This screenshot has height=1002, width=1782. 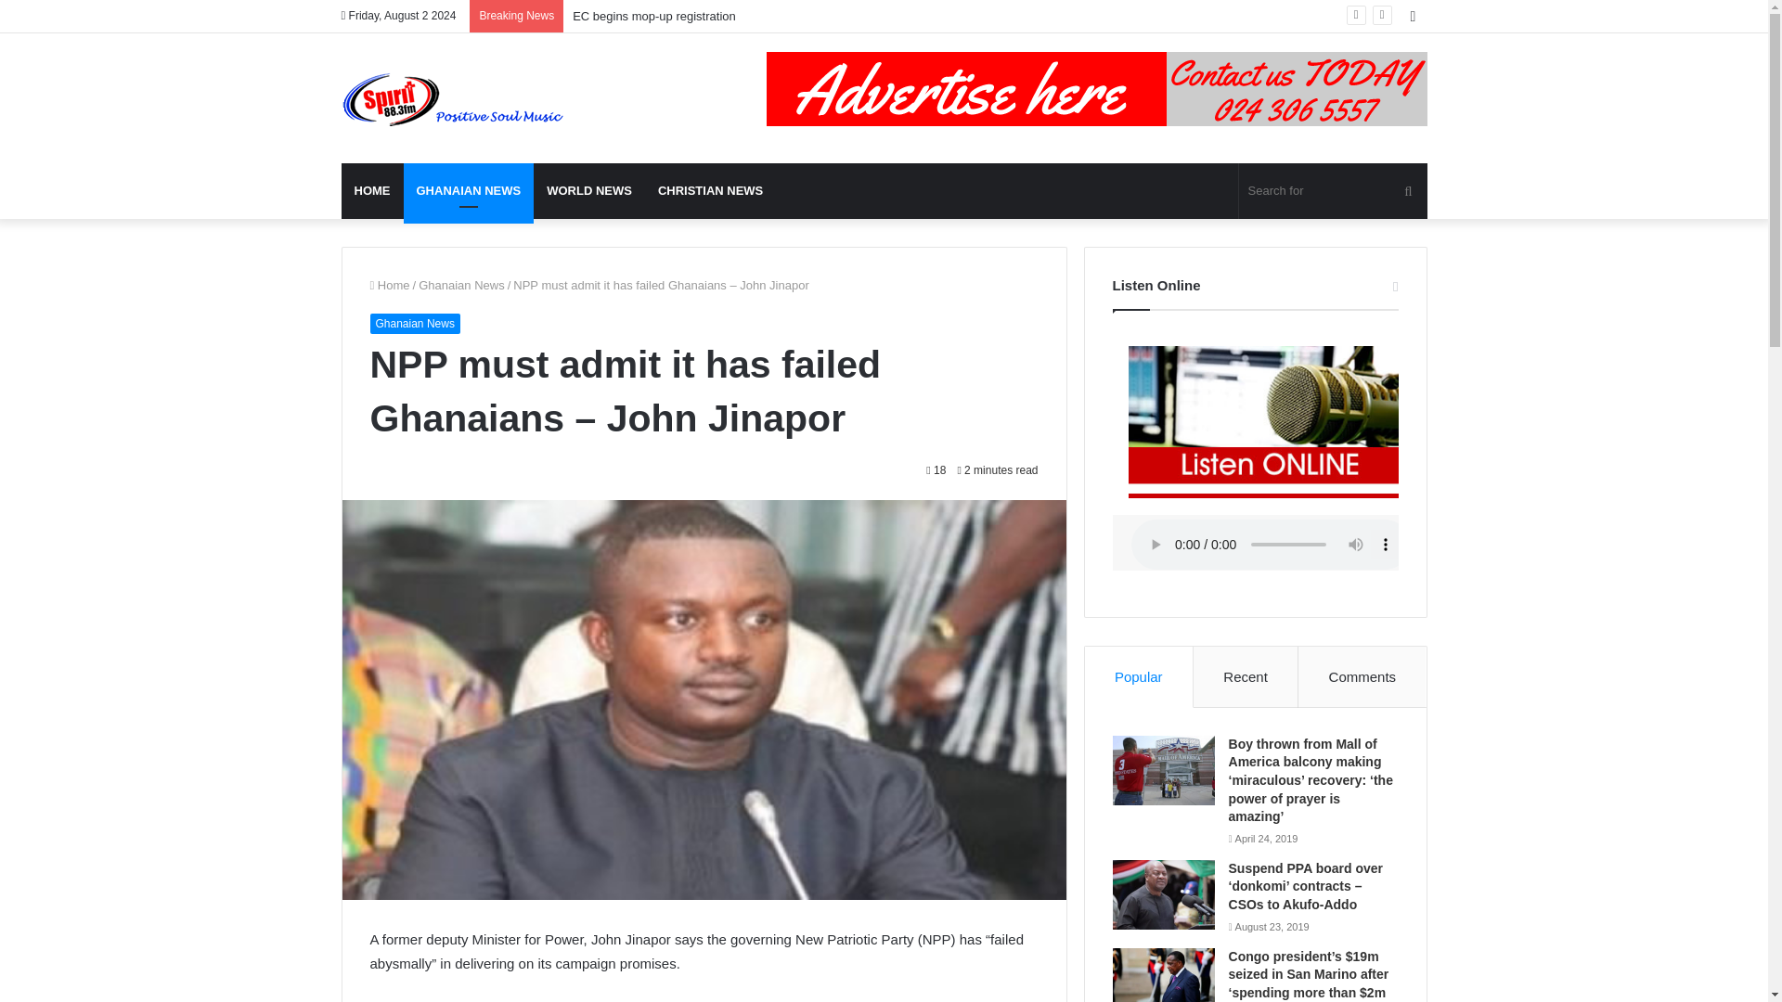 What do you see at coordinates (653, 15) in the screenshot?
I see `EC begins mop-up registration` at bounding box center [653, 15].